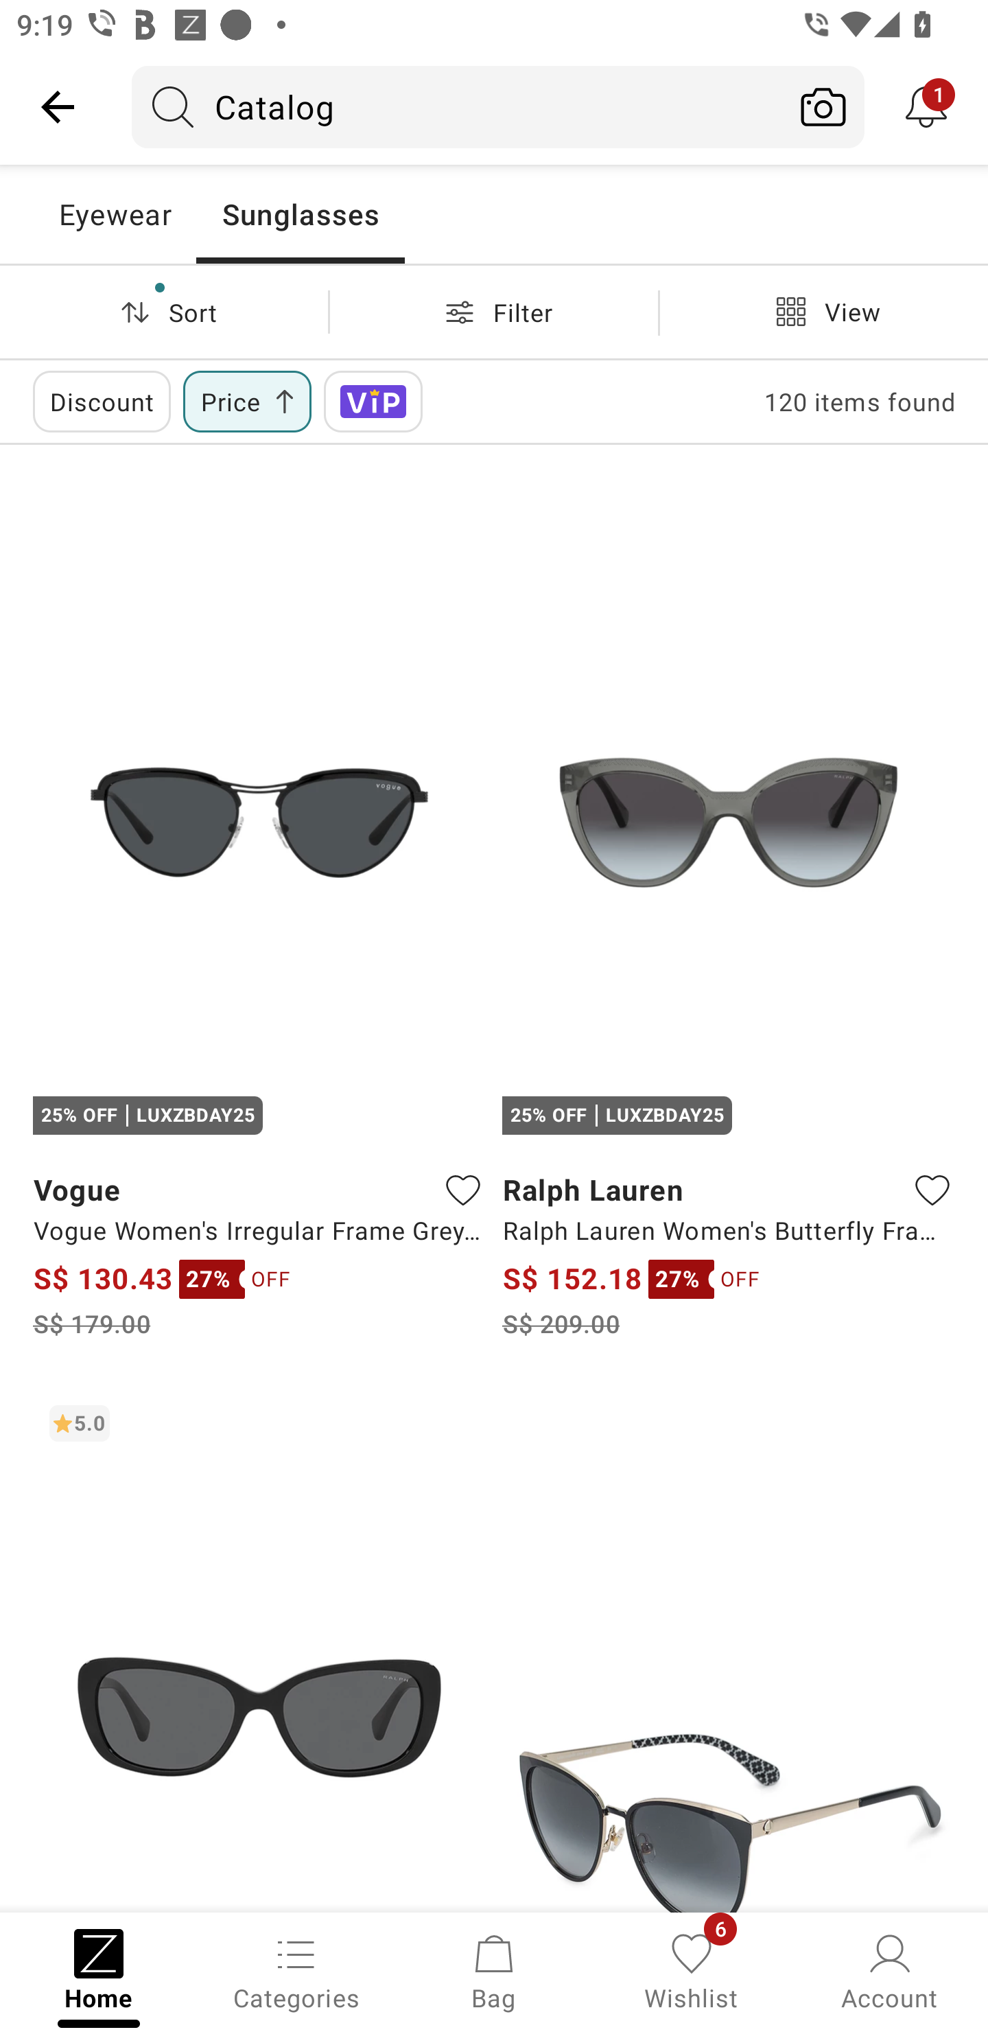 The width and height of the screenshot is (988, 2032). I want to click on Account, so click(889, 1970).